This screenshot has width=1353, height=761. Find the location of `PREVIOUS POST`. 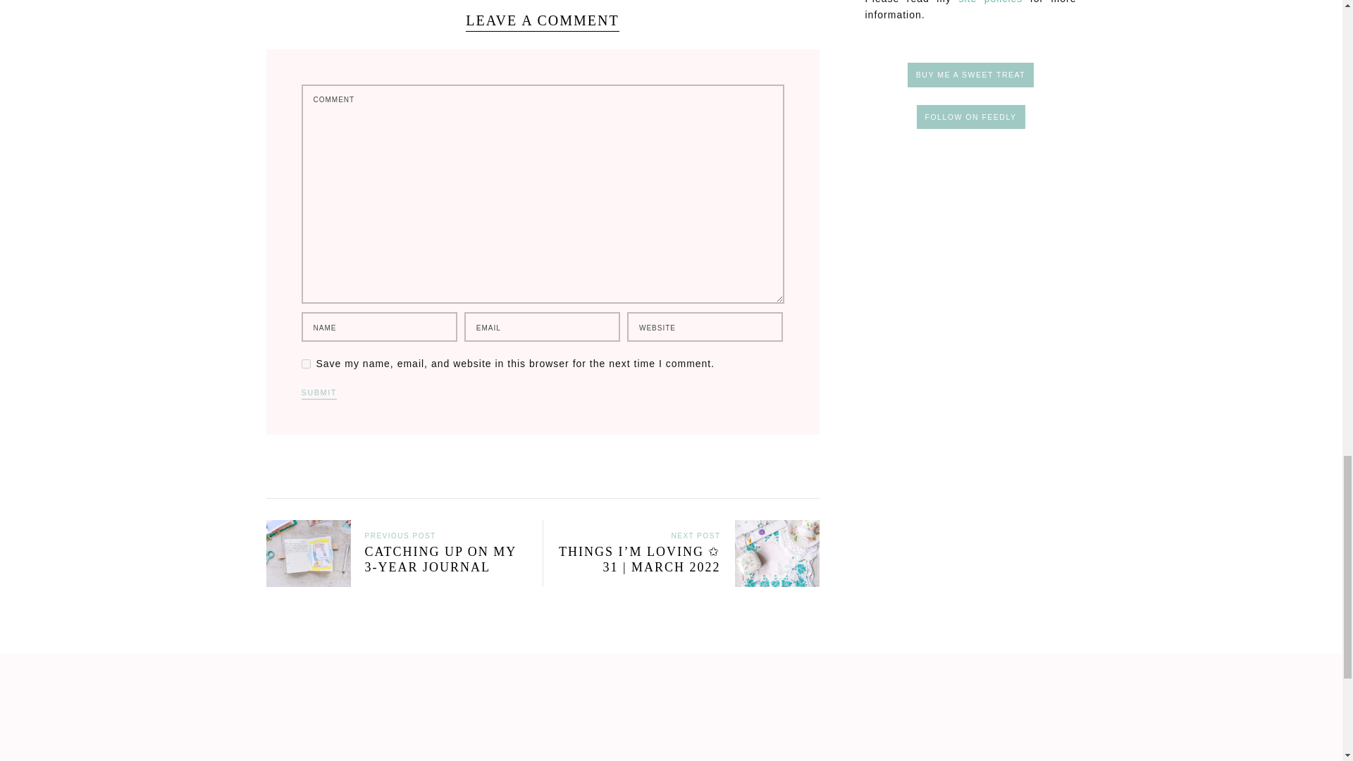

PREVIOUS POST is located at coordinates (400, 534).